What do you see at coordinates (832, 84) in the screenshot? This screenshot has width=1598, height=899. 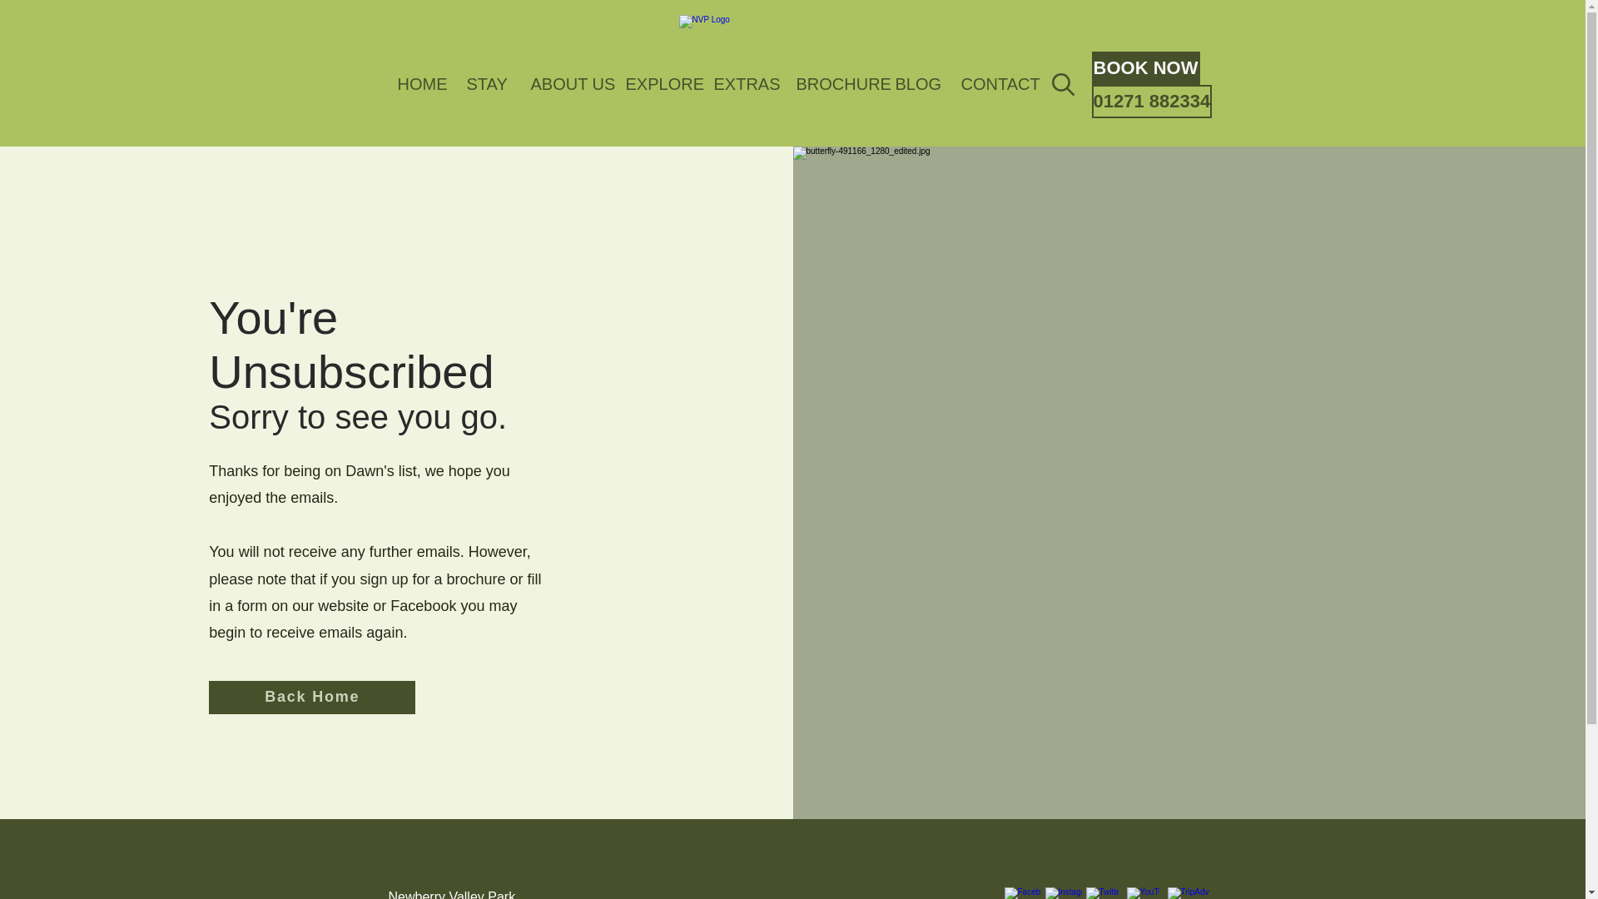 I see `BROCHURE` at bounding box center [832, 84].